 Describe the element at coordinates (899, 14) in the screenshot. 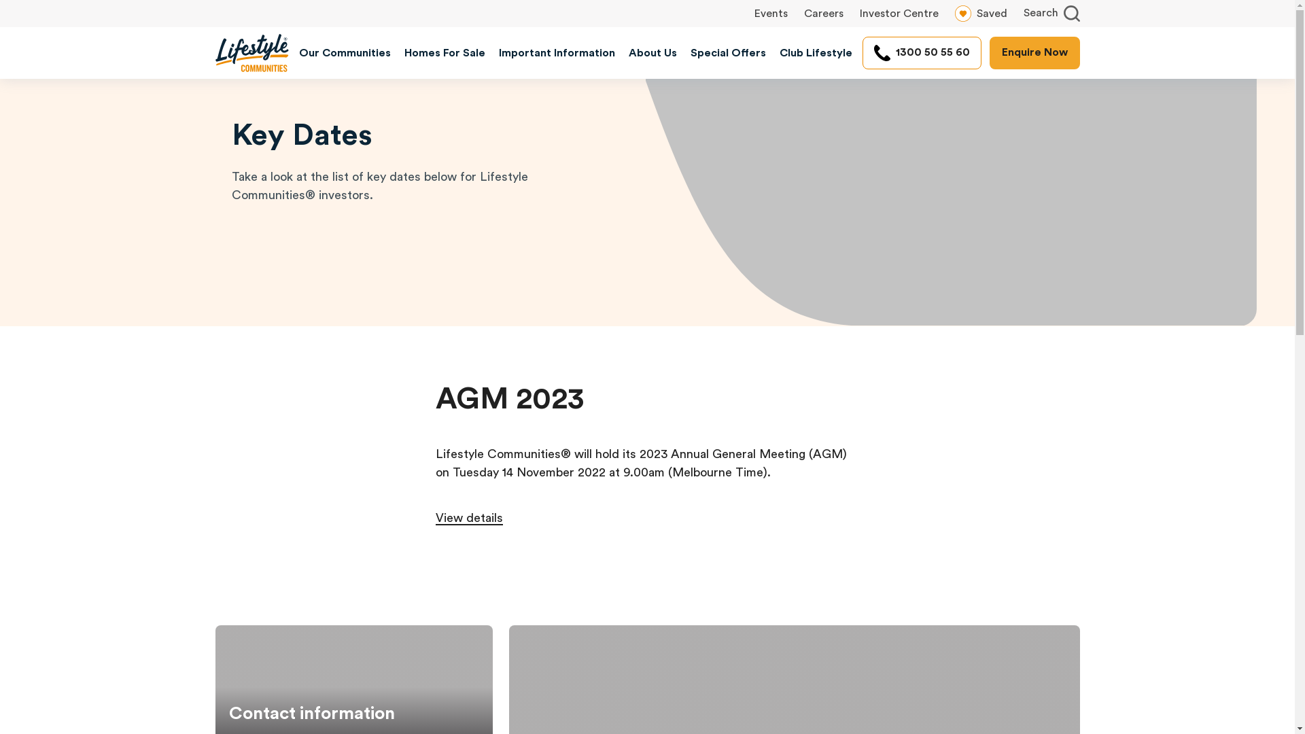

I see `Investor Centre` at that location.